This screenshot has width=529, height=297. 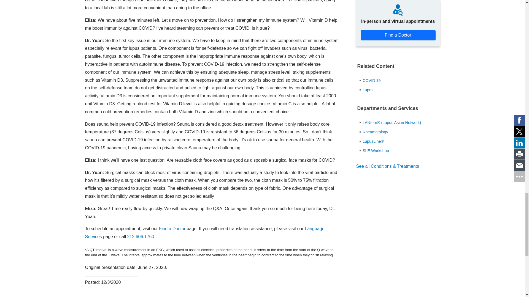 I want to click on 212.606.1760, so click(x=140, y=237).